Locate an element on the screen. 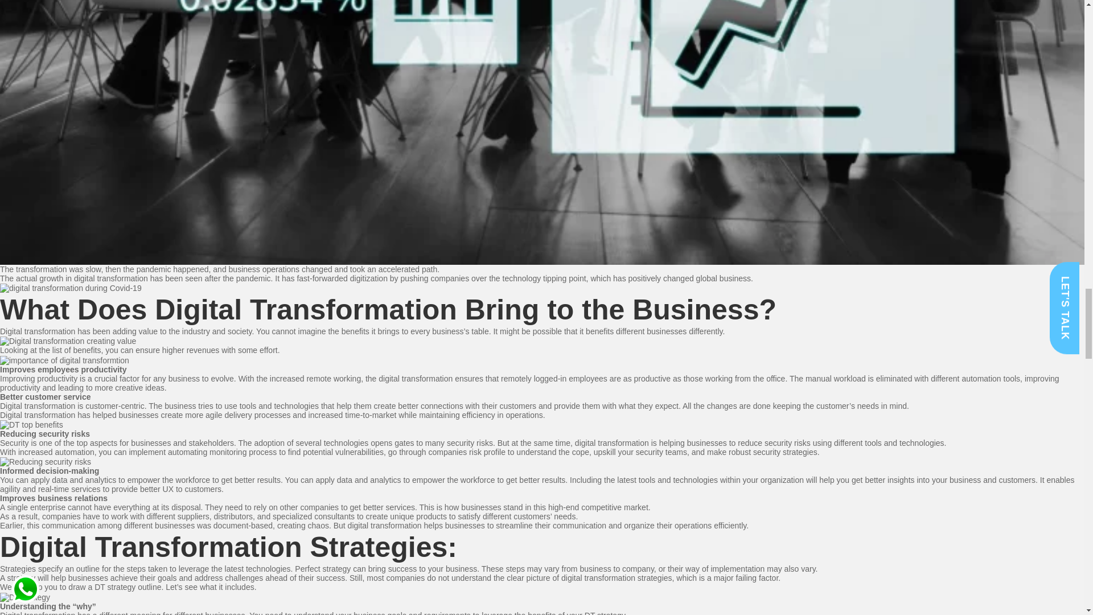  What Does Digital Transformation Bring to the Business? is located at coordinates (388, 310).